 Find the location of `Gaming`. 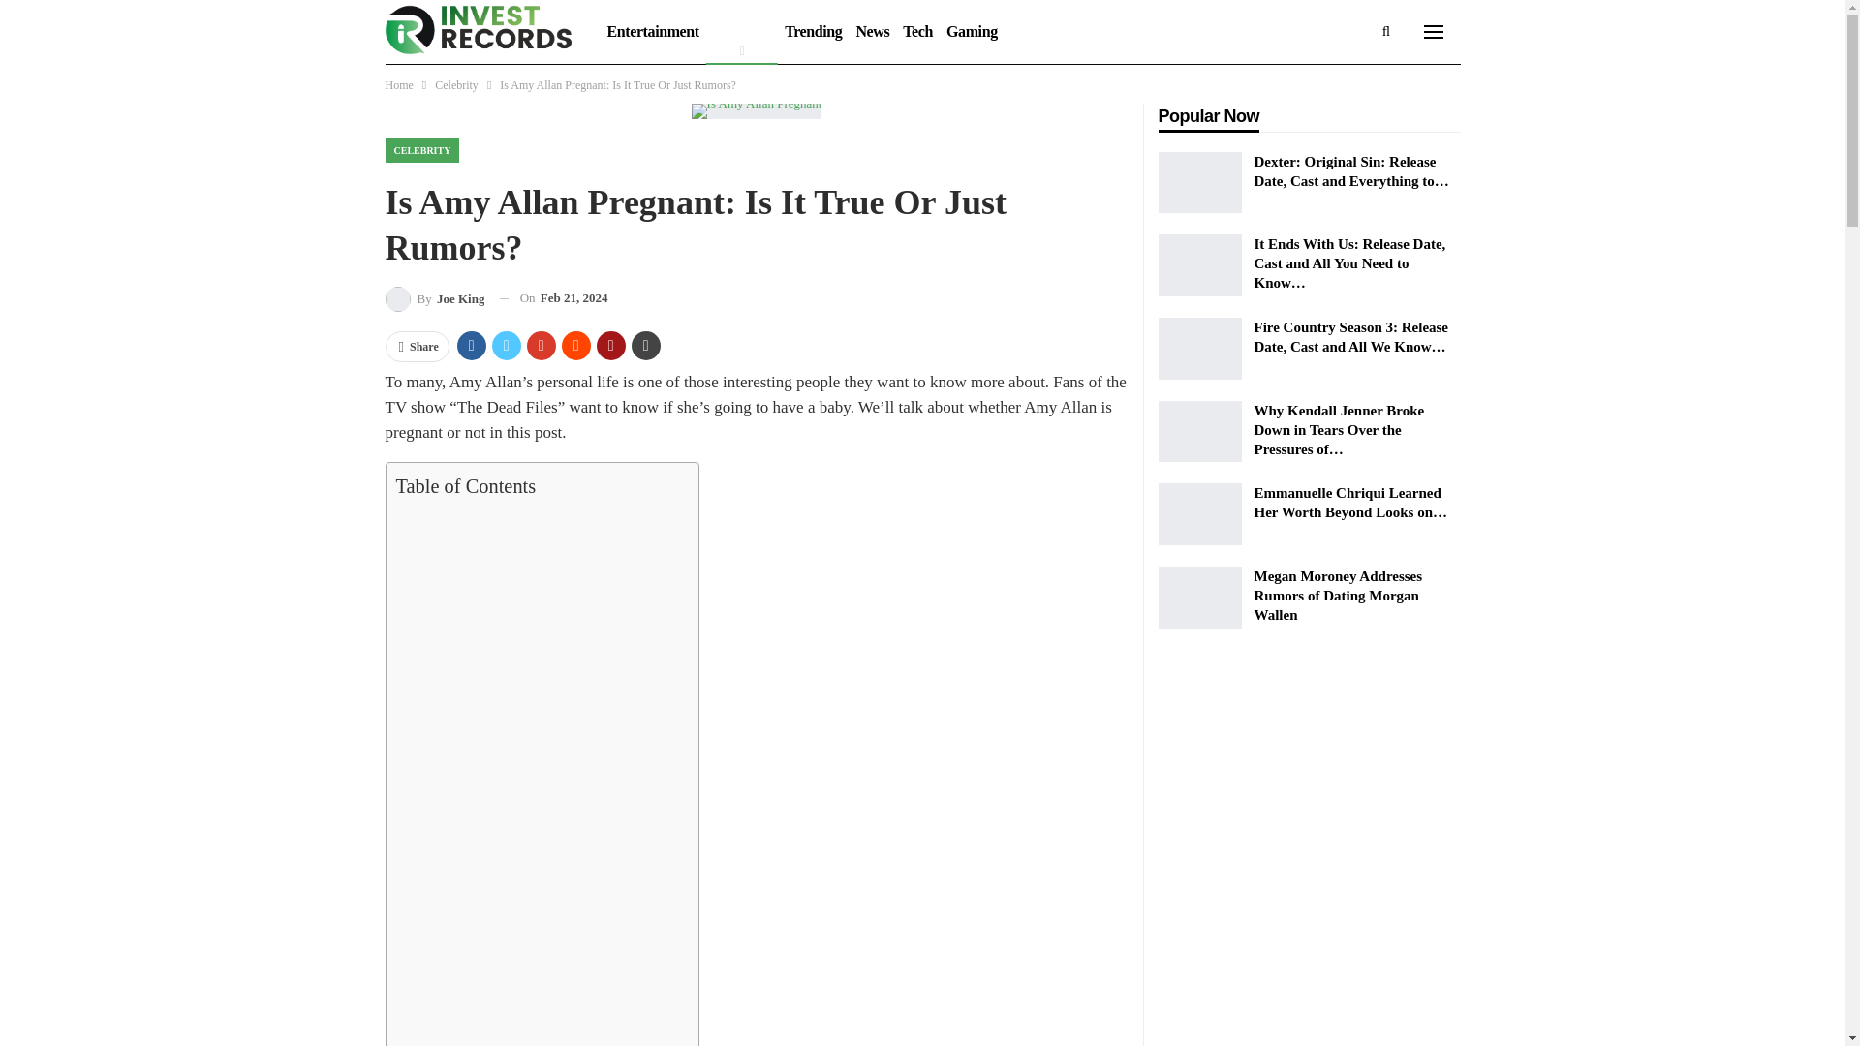

Gaming is located at coordinates (971, 31).